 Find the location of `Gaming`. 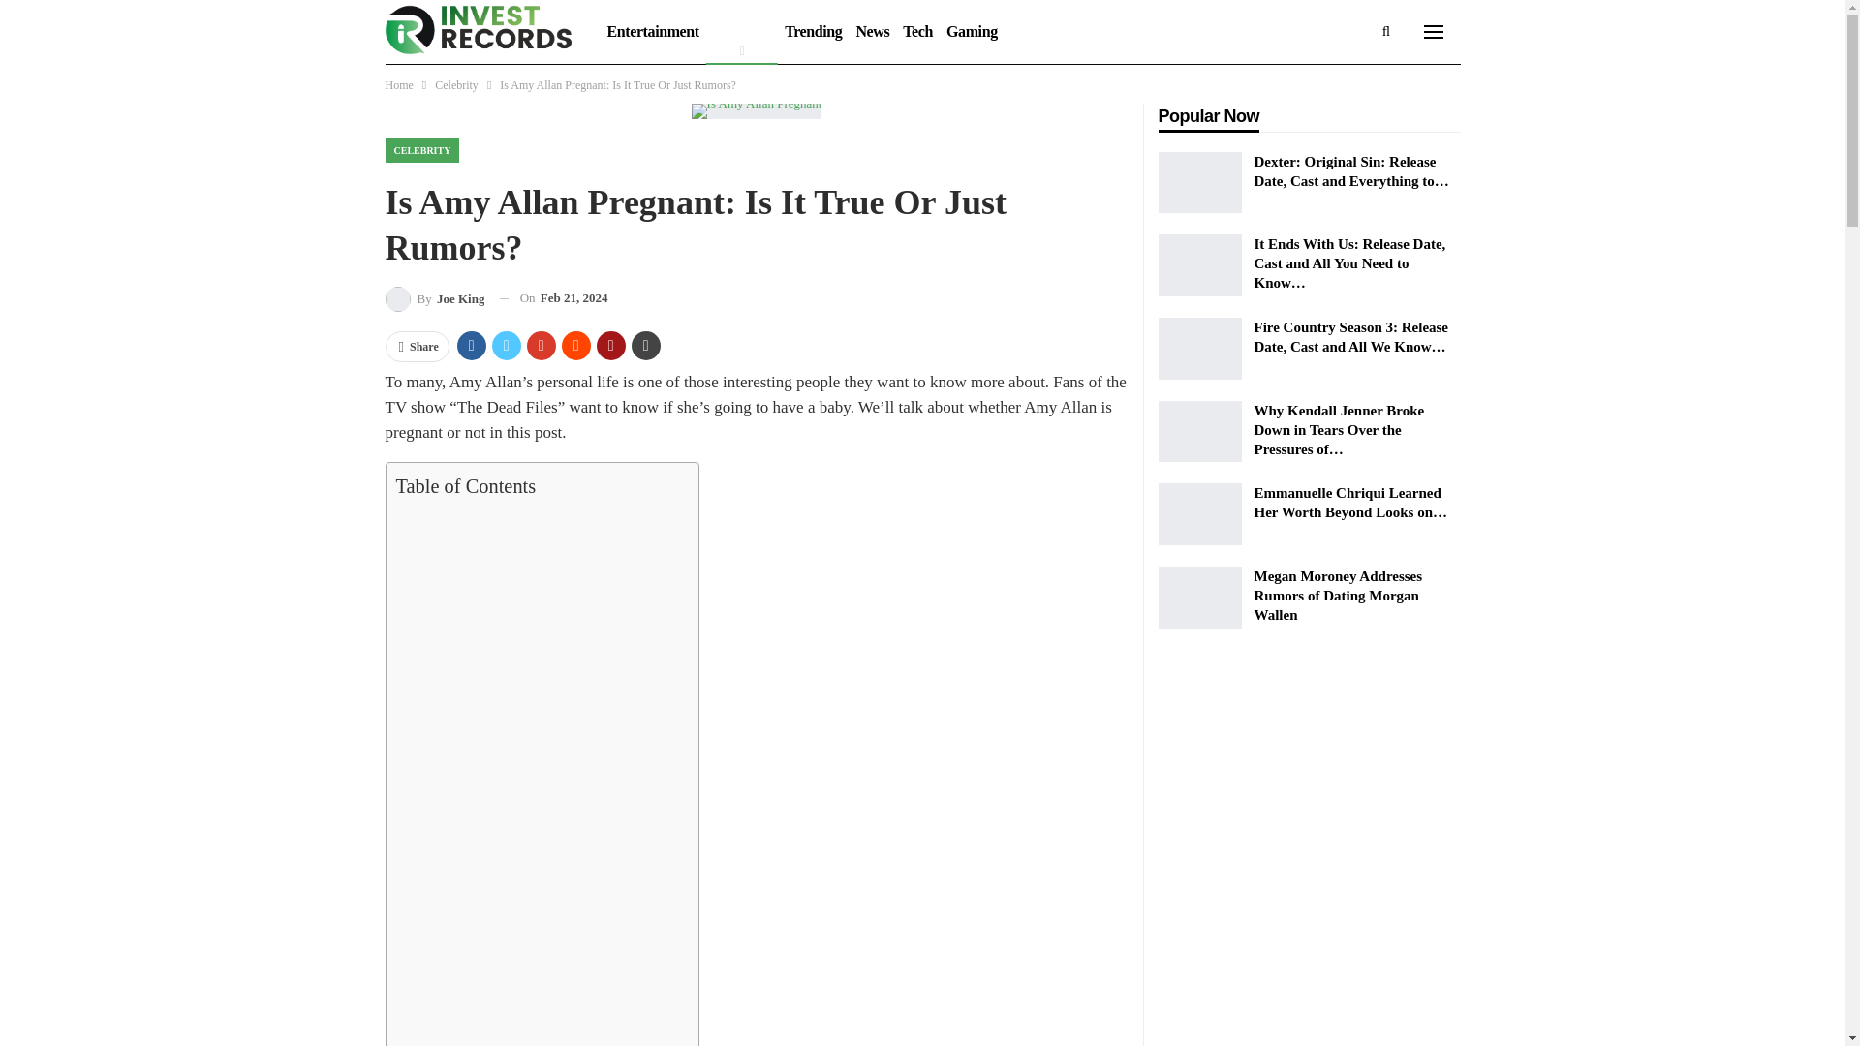

Gaming is located at coordinates (971, 31).